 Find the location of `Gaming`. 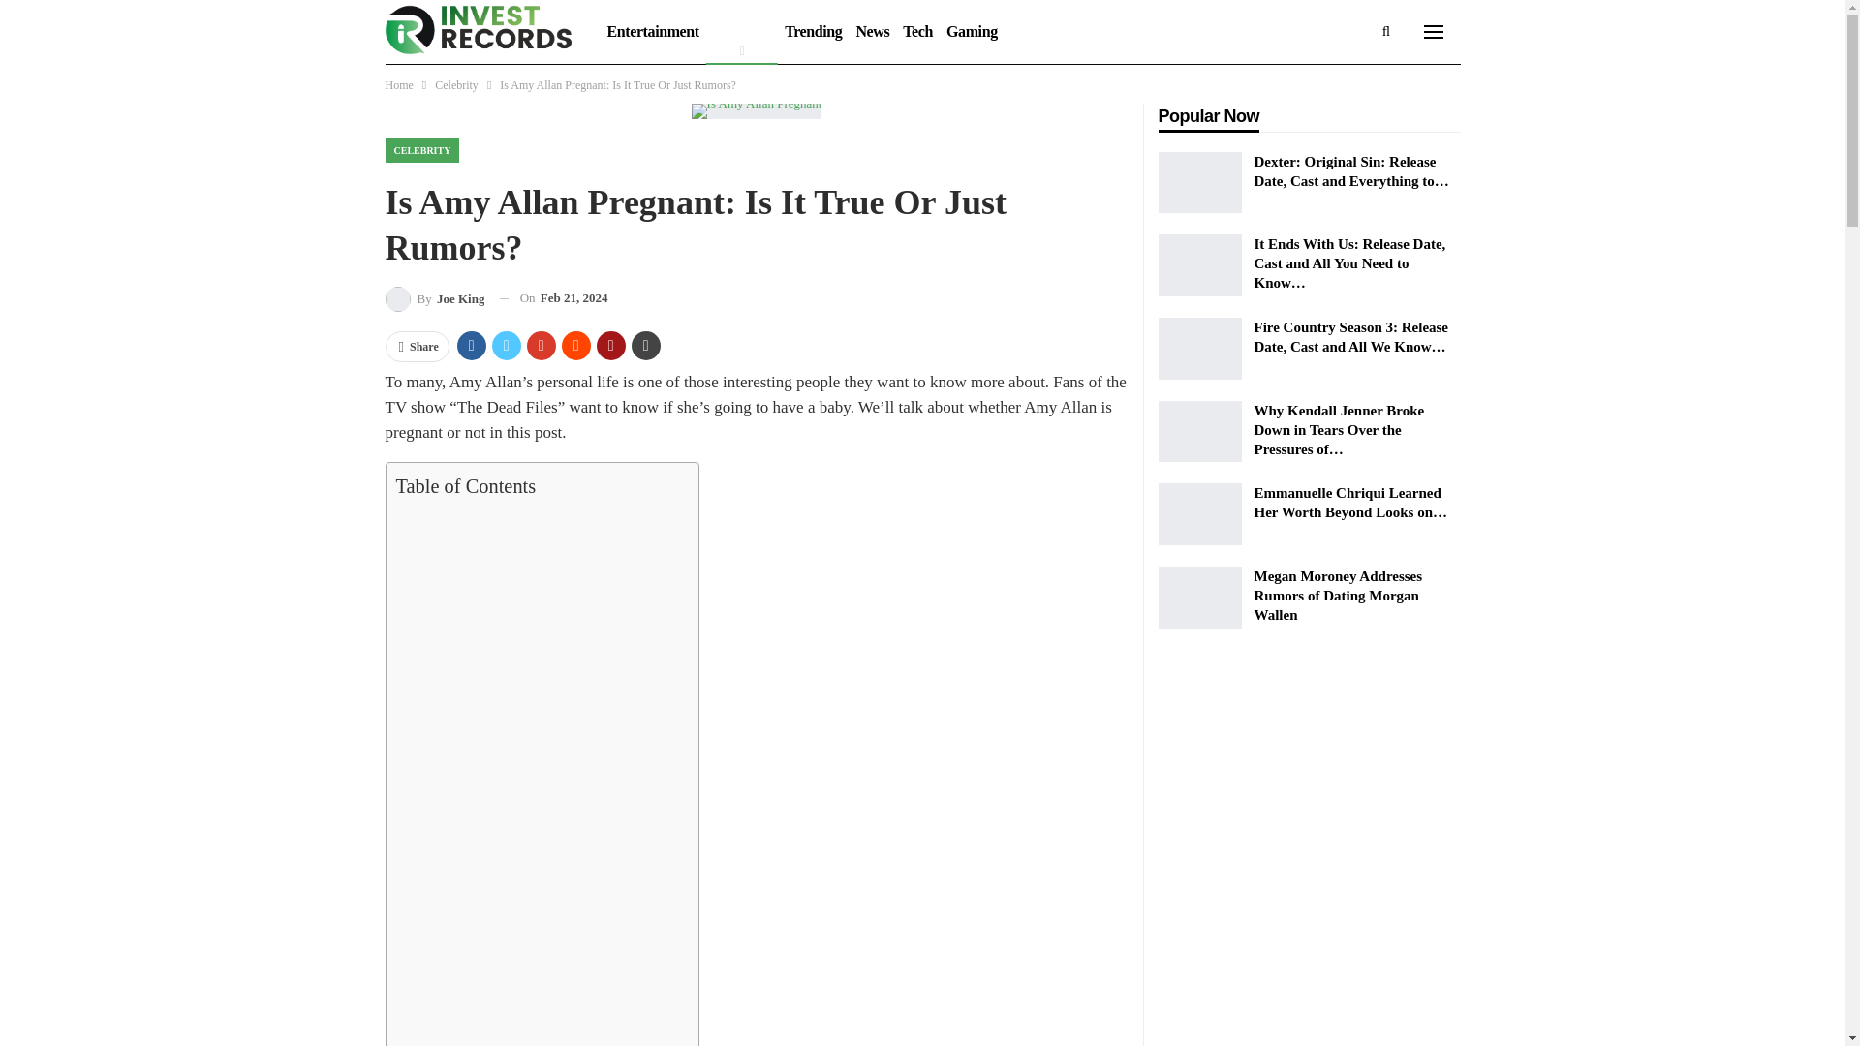

Gaming is located at coordinates (971, 31).